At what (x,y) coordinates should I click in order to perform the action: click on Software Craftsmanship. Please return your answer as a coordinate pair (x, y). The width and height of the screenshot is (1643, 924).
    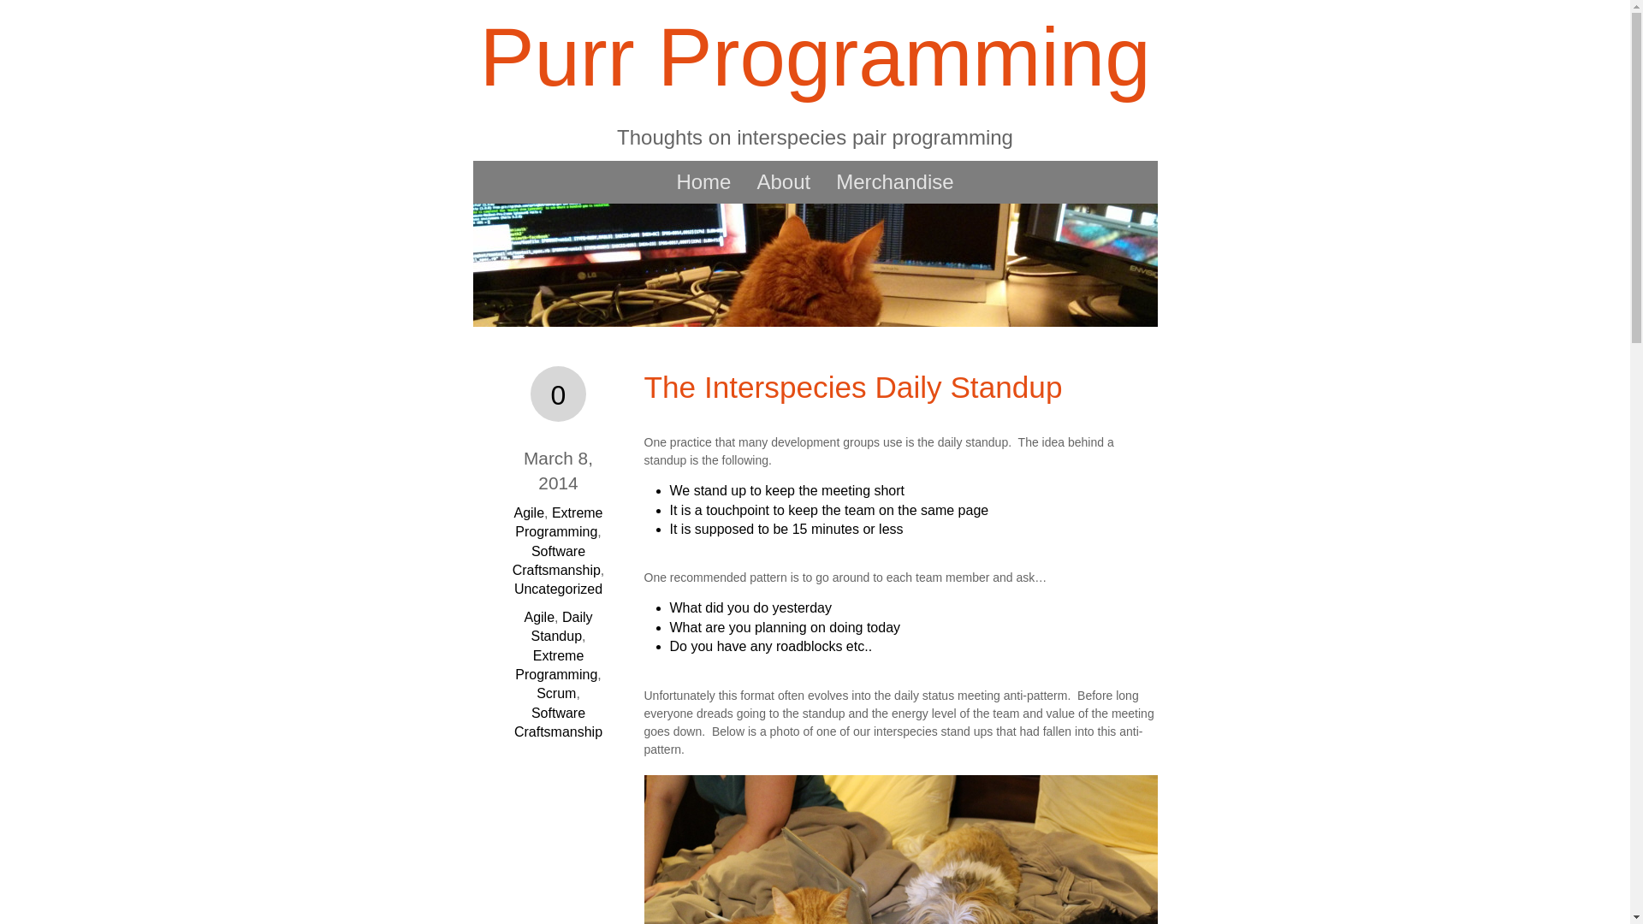
    Looking at the image, I should click on (558, 722).